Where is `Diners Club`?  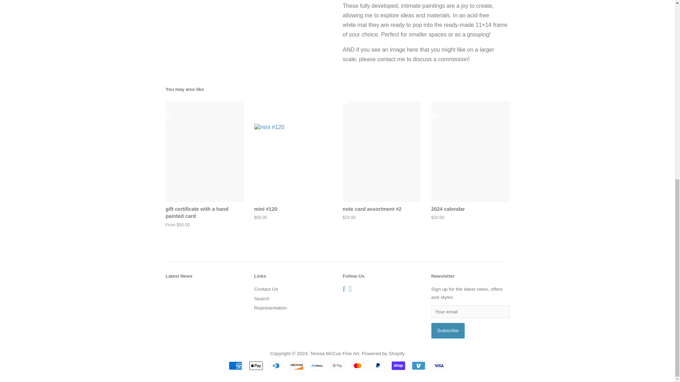 Diners Club is located at coordinates (276, 366).